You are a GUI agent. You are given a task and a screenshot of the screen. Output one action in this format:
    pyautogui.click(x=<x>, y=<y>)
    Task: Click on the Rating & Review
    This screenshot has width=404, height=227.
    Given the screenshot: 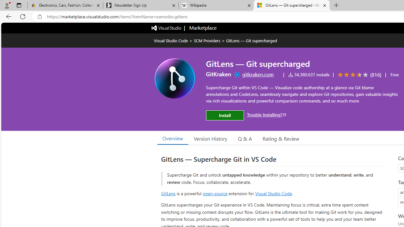 What is the action you would take?
    pyautogui.click(x=281, y=138)
    